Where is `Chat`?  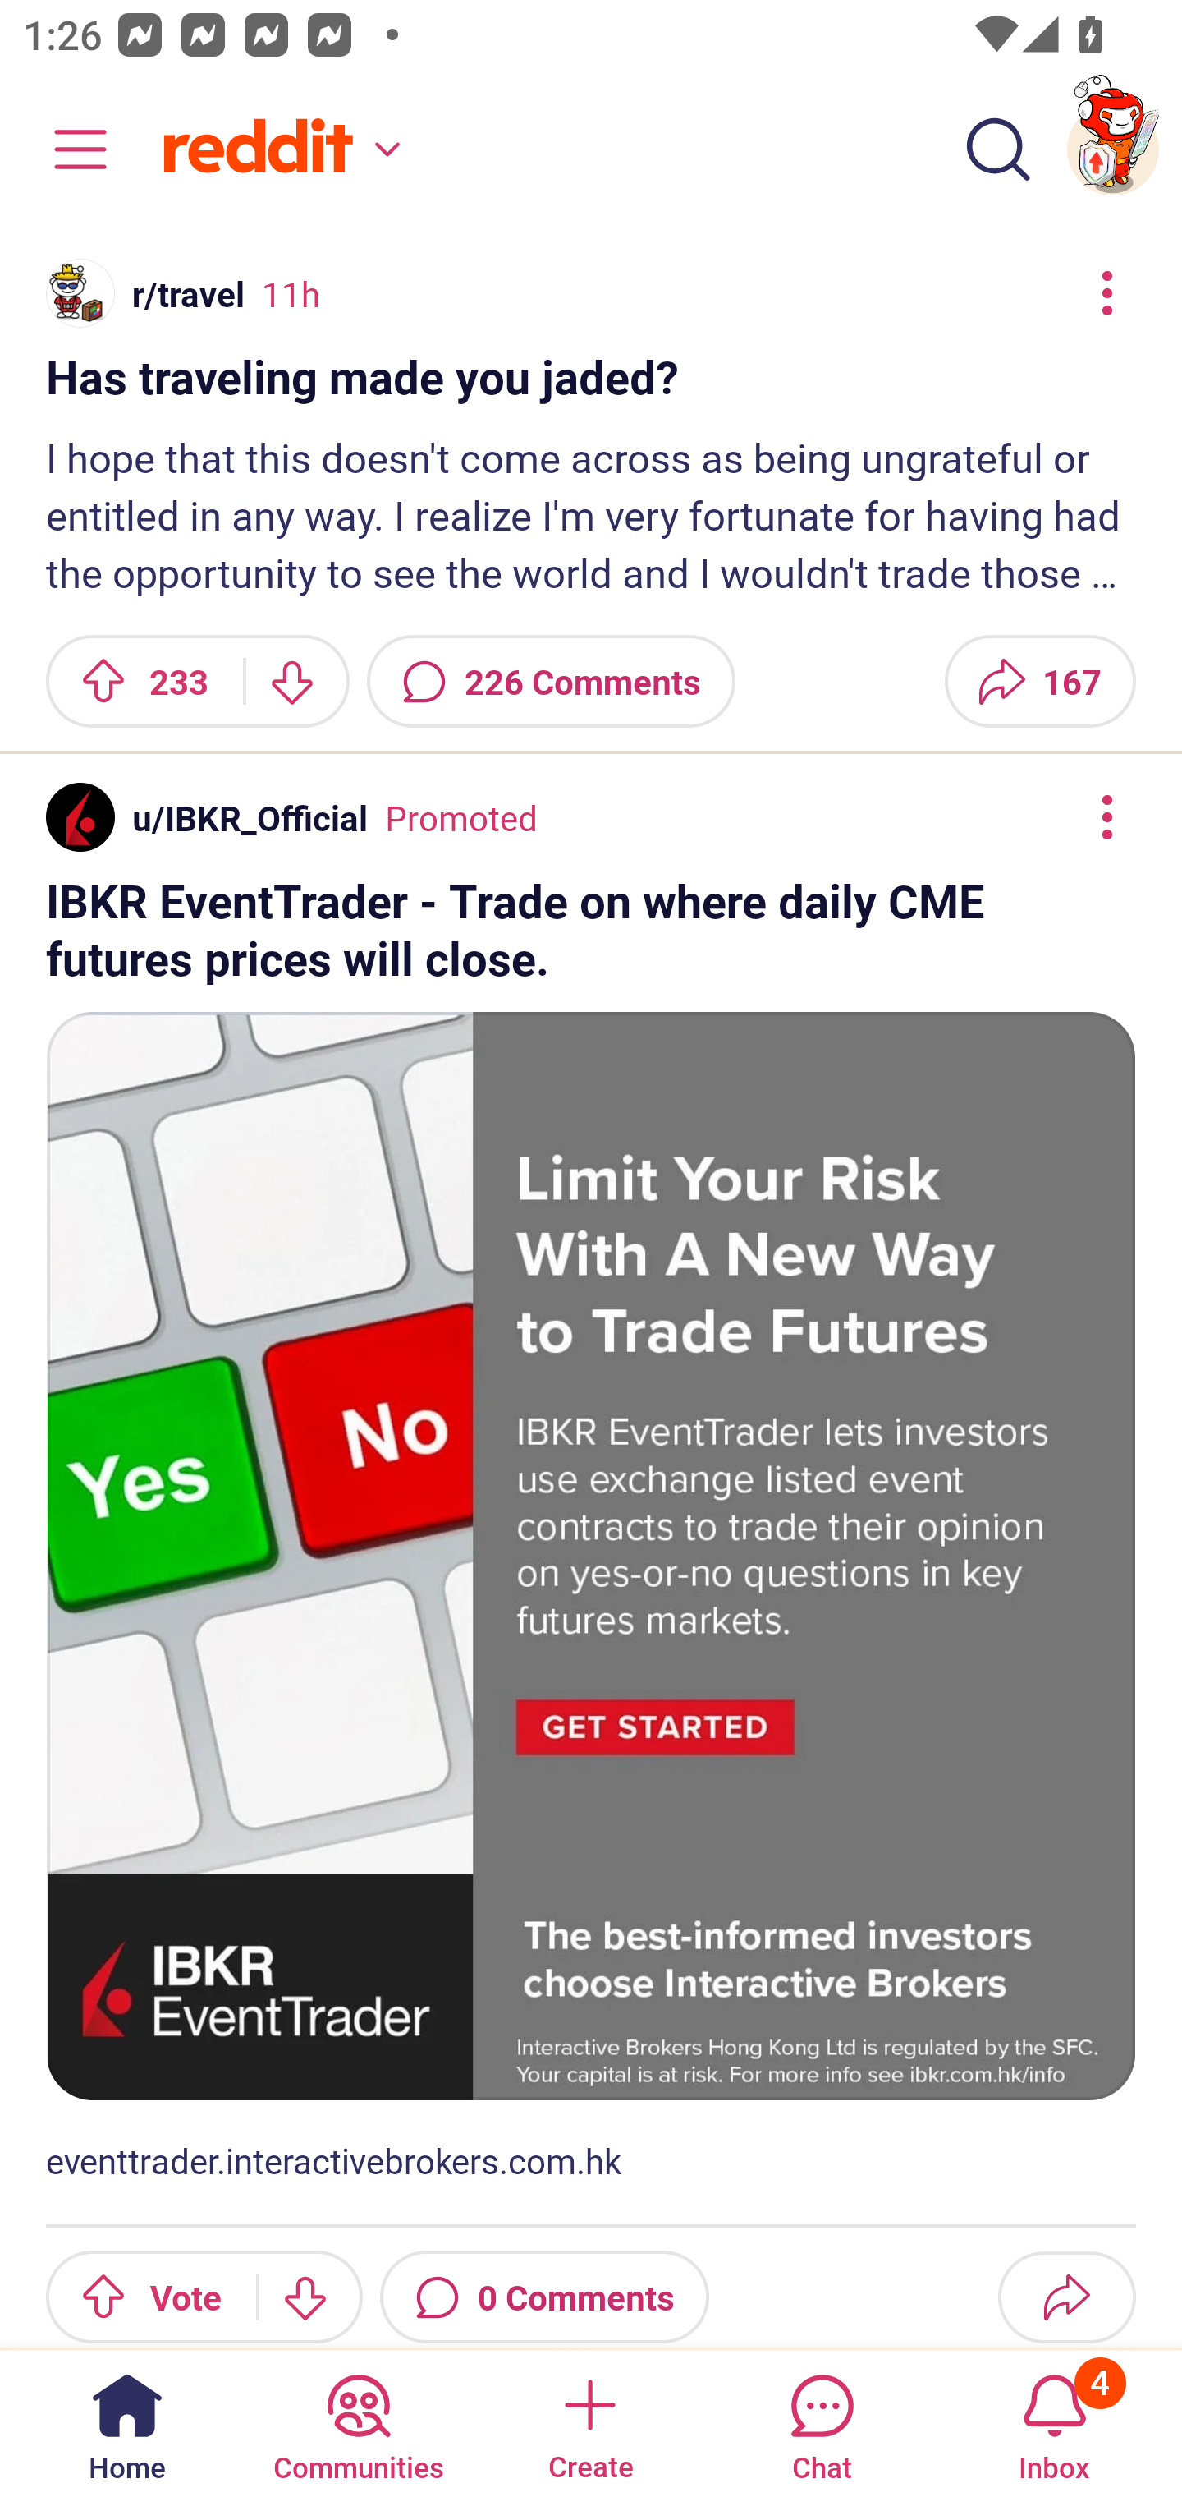
Chat is located at coordinates (822, 2421).